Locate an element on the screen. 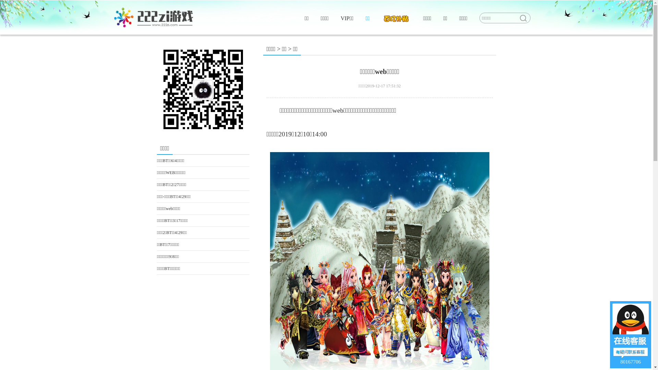  Search is located at coordinates (523, 18).